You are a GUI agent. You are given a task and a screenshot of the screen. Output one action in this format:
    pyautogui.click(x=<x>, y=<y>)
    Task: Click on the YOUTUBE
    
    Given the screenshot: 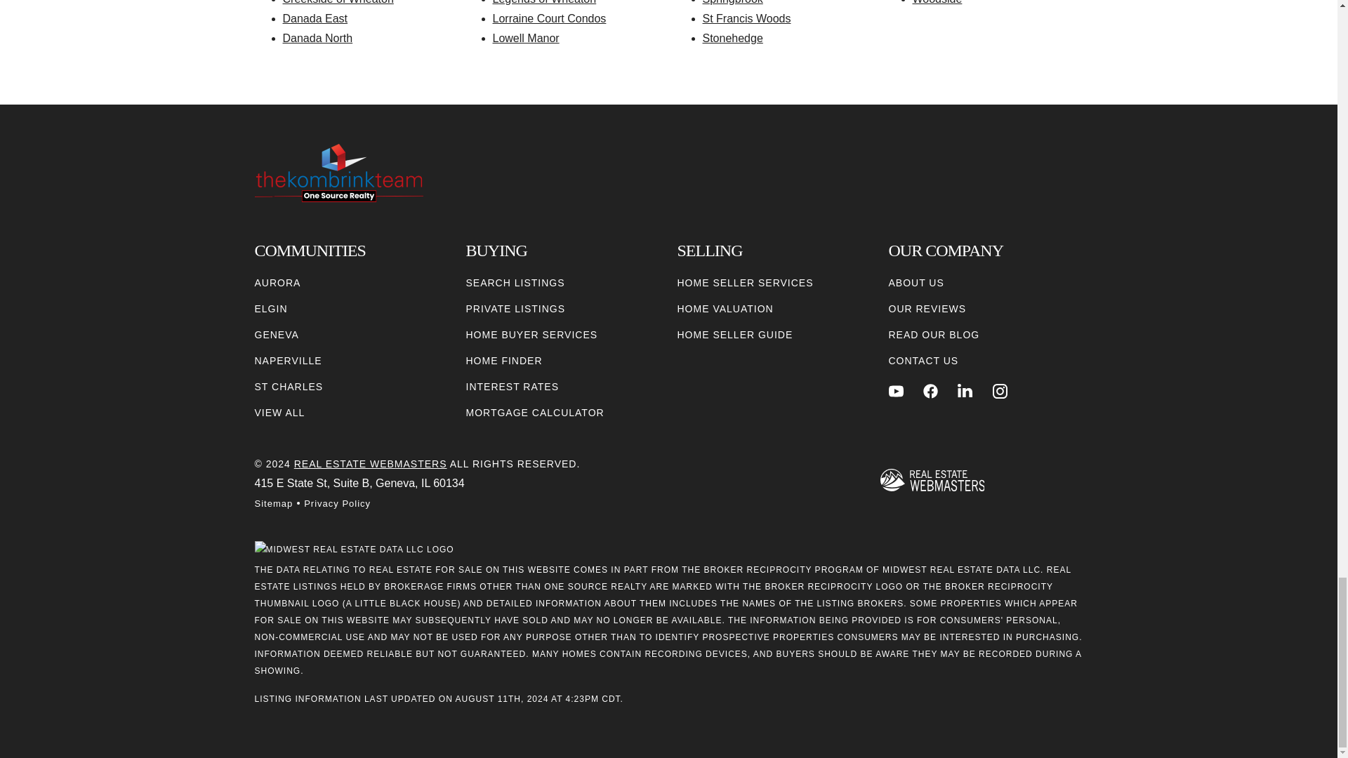 What is the action you would take?
    pyautogui.click(x=896, y=391)
    